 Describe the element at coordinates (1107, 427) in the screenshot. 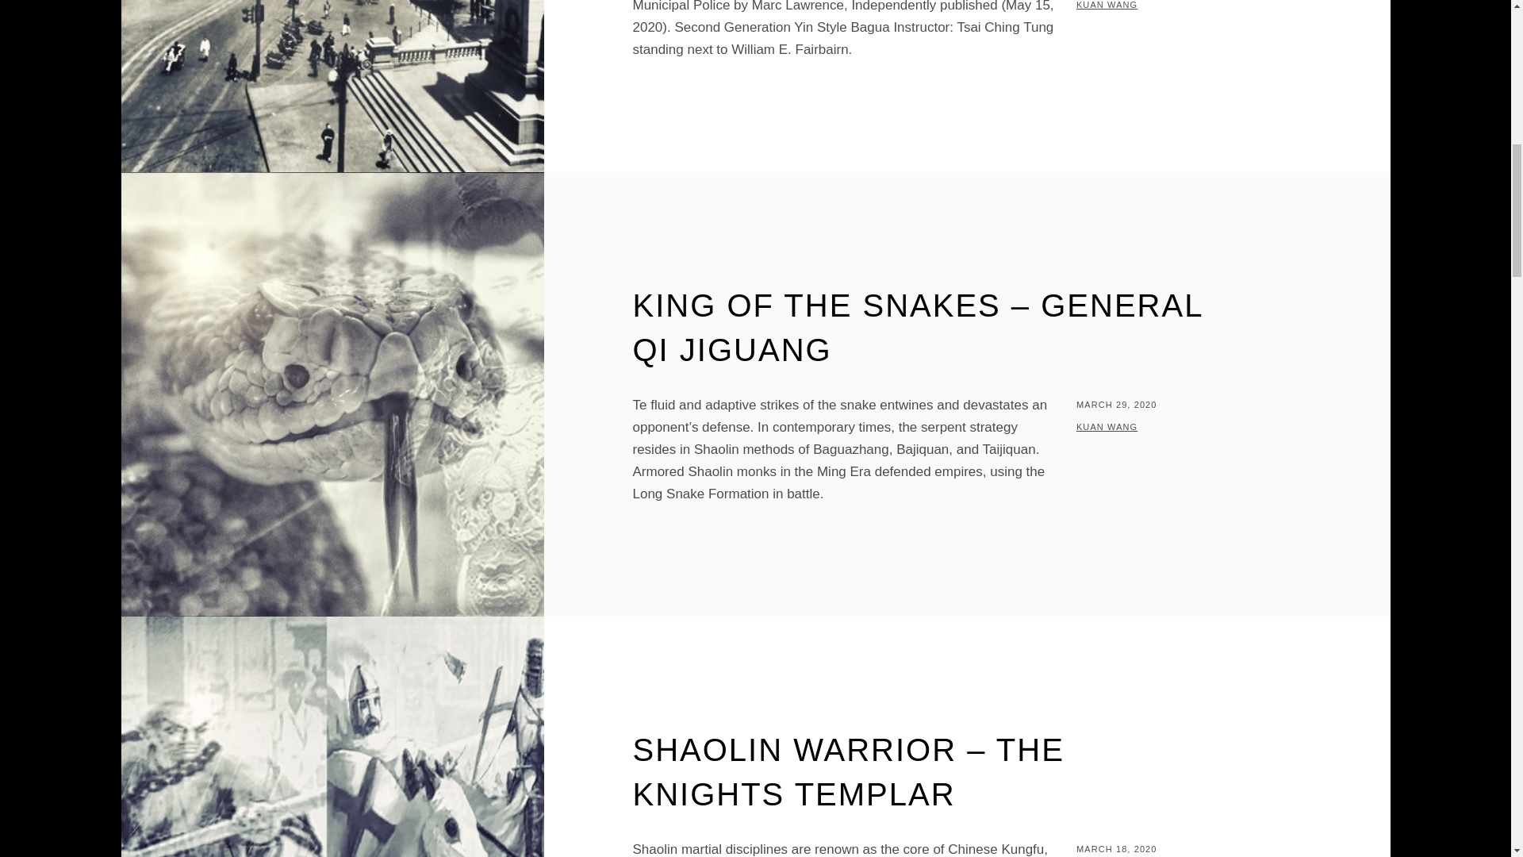

I see `KUAN WANG` at that location.